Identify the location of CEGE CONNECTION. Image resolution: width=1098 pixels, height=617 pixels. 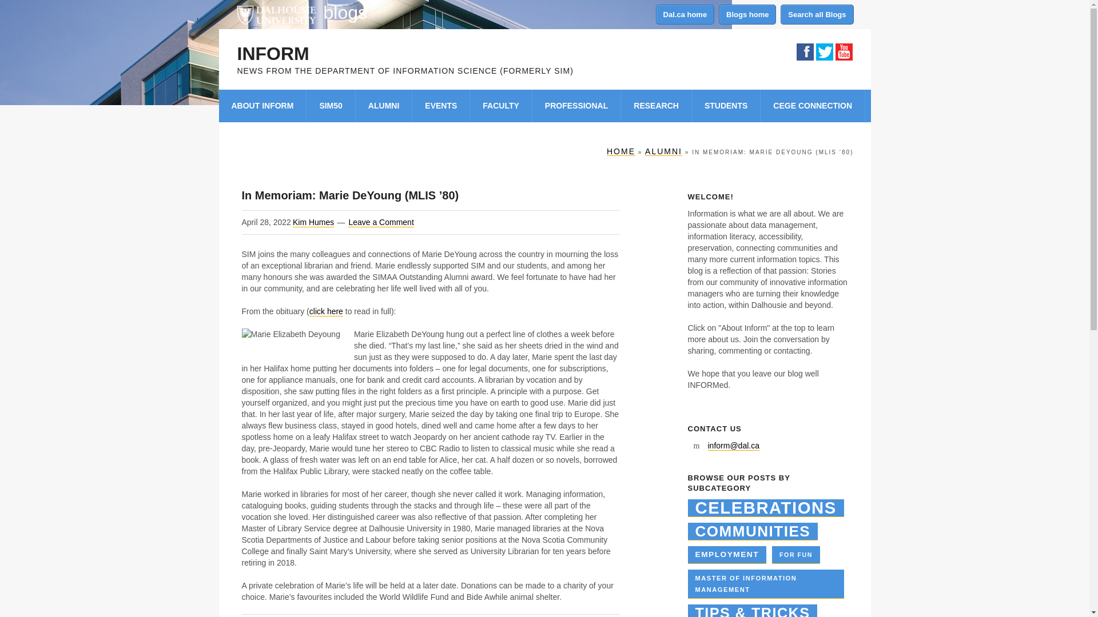
(813, 105).